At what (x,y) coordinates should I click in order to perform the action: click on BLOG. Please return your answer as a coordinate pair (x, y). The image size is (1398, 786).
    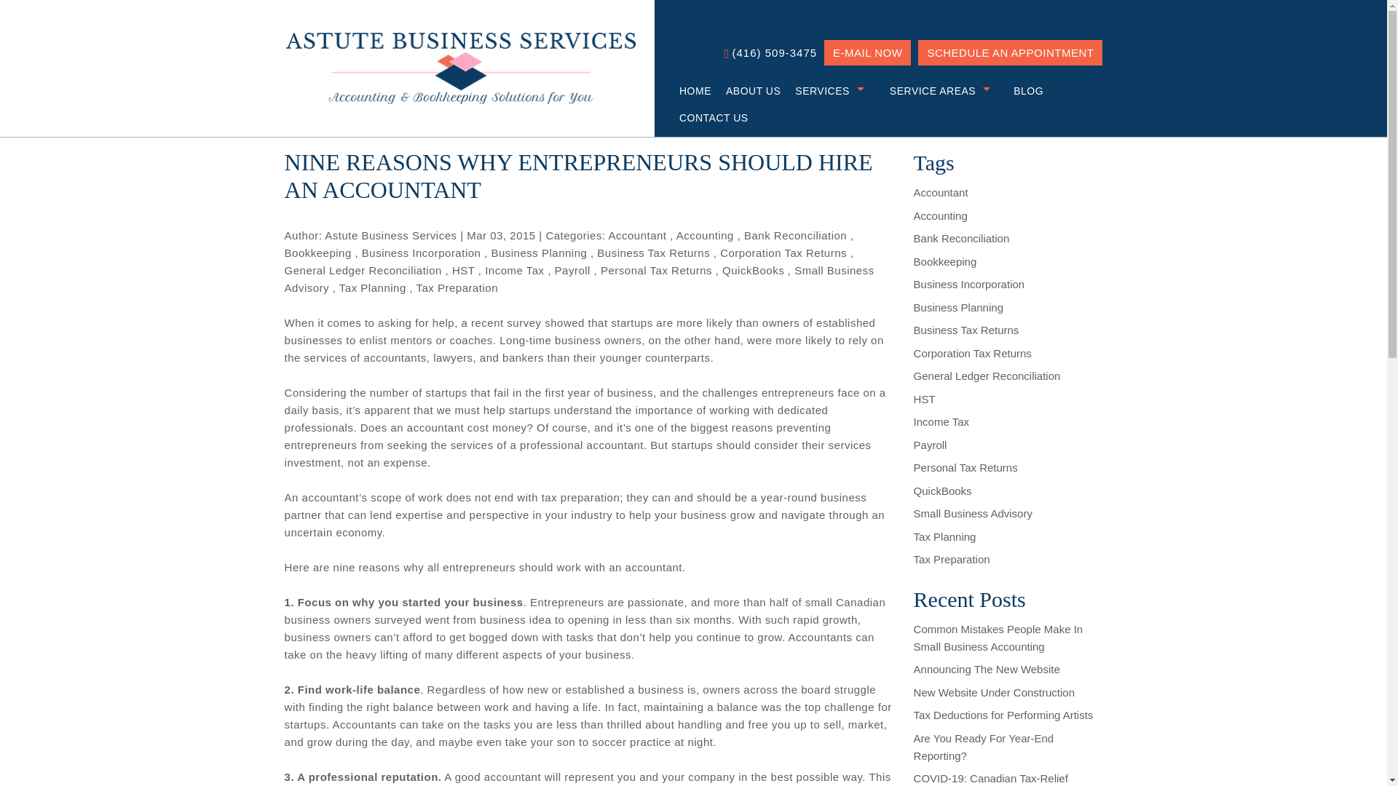
    Looking at the image, I should click on (1022, 90).